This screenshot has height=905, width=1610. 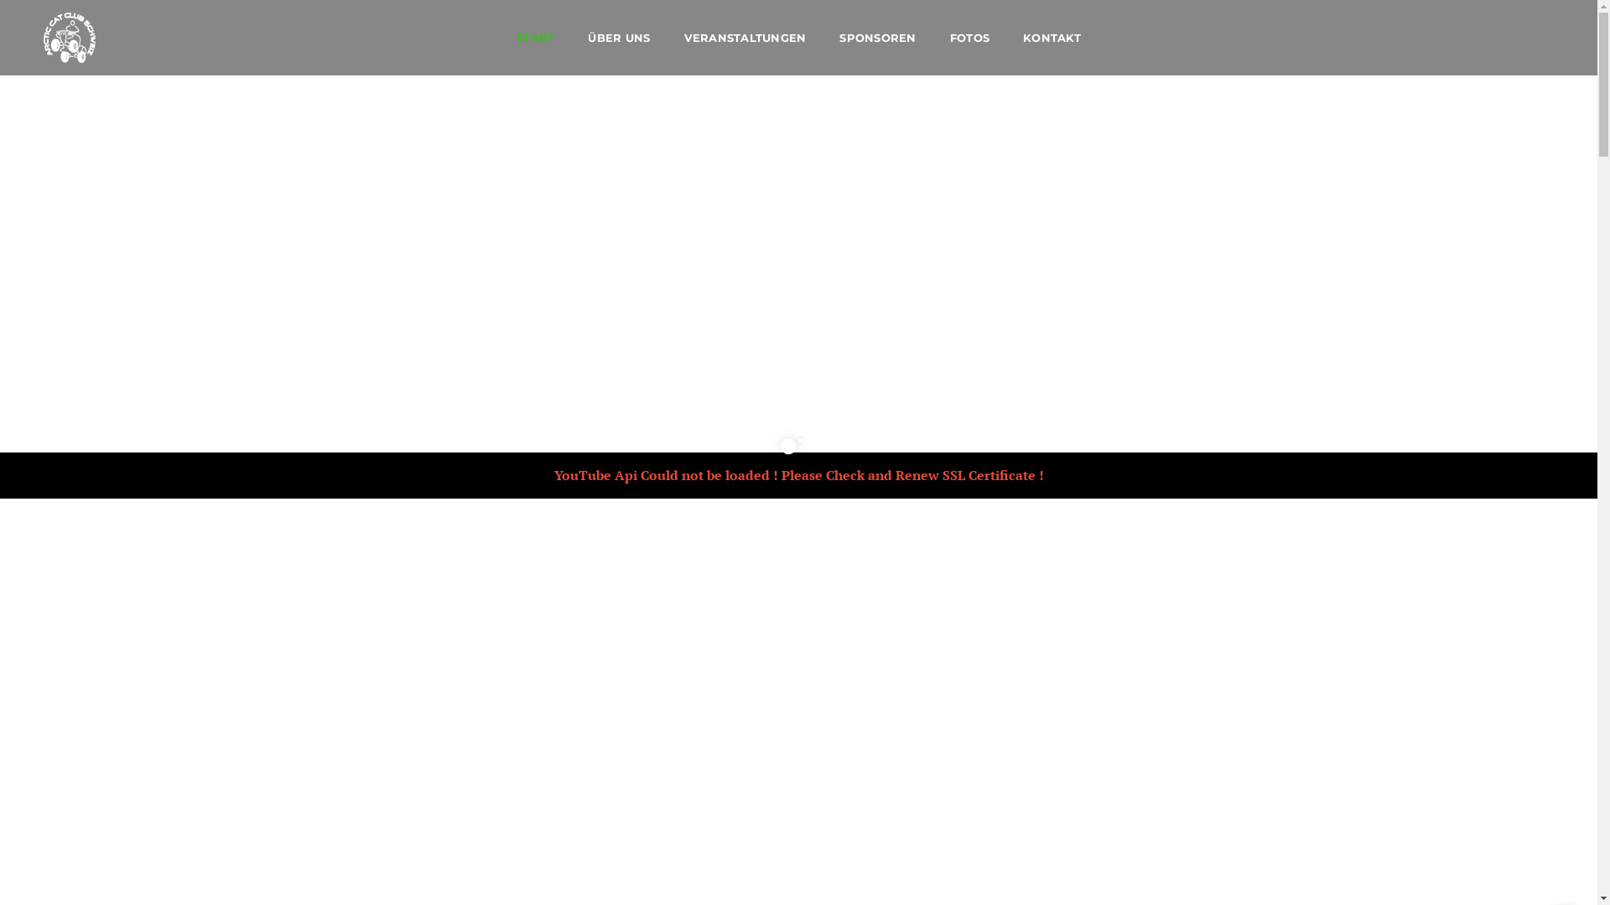 I want to click on VERANSTALTUNGEN, so click(x=745, y=38).